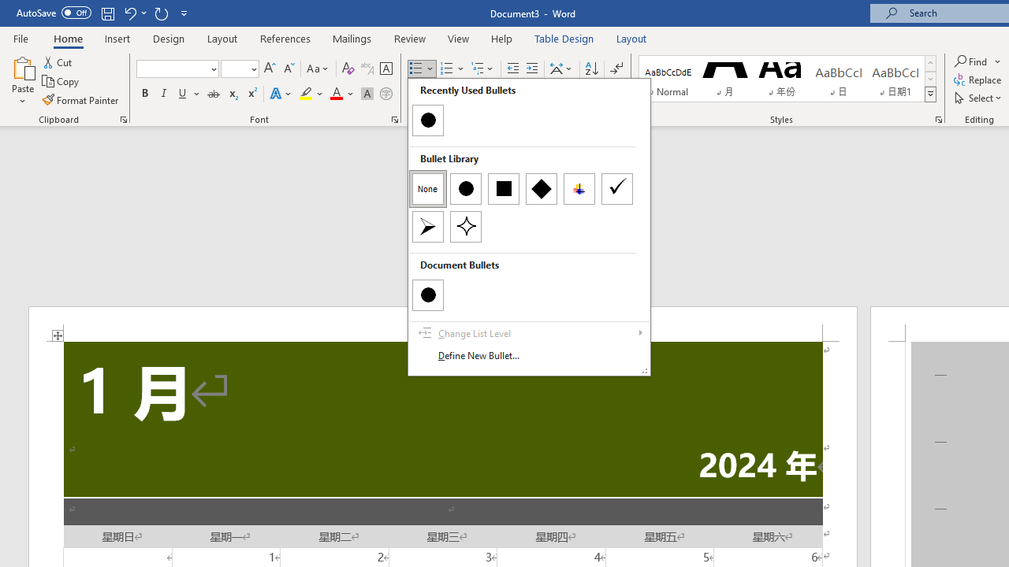 The height and width of the screenshot is (567, 1009). Describe the element at coordinates (423, 69) in the screenshot. I see `Bullets` at that location.